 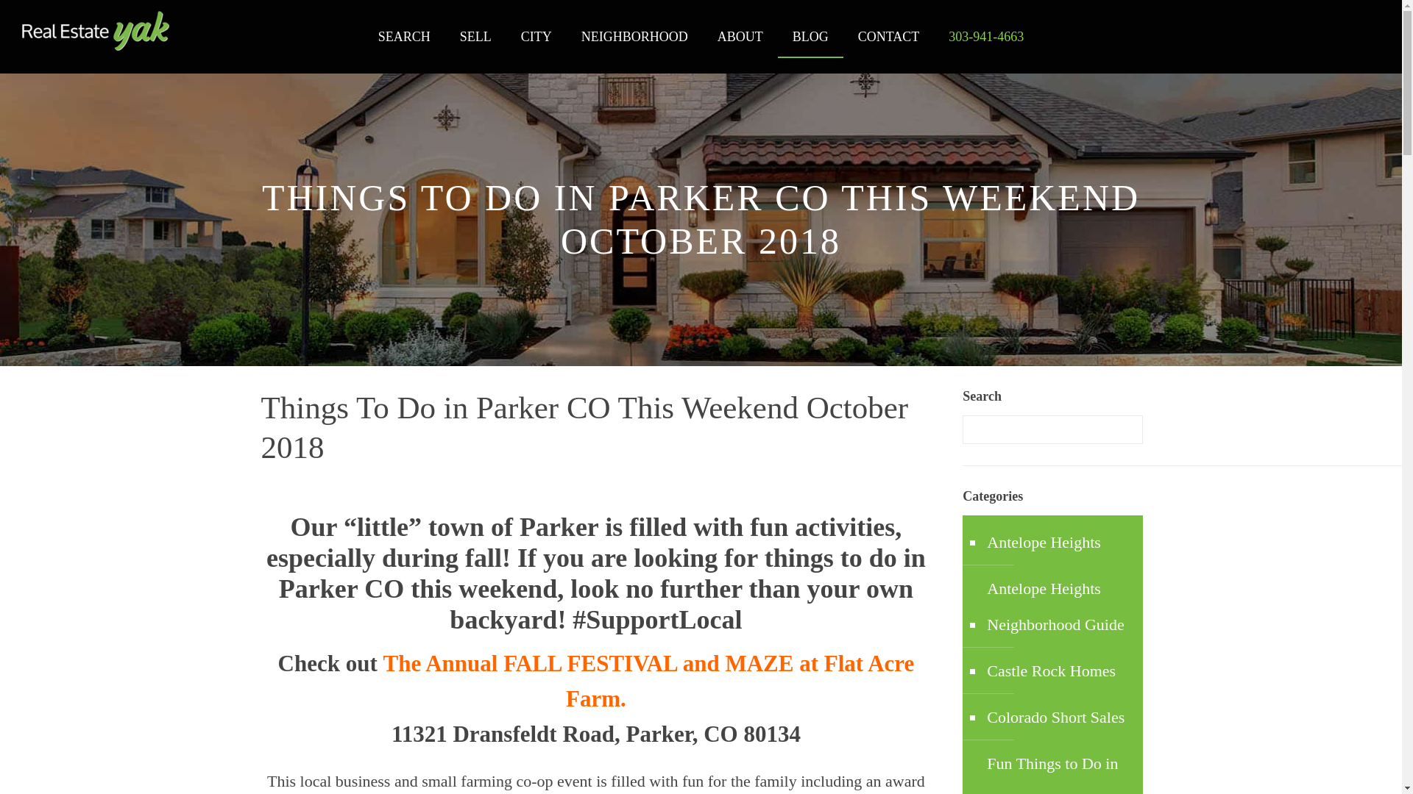 I want to click on SELL, so click(x=475, y=37).